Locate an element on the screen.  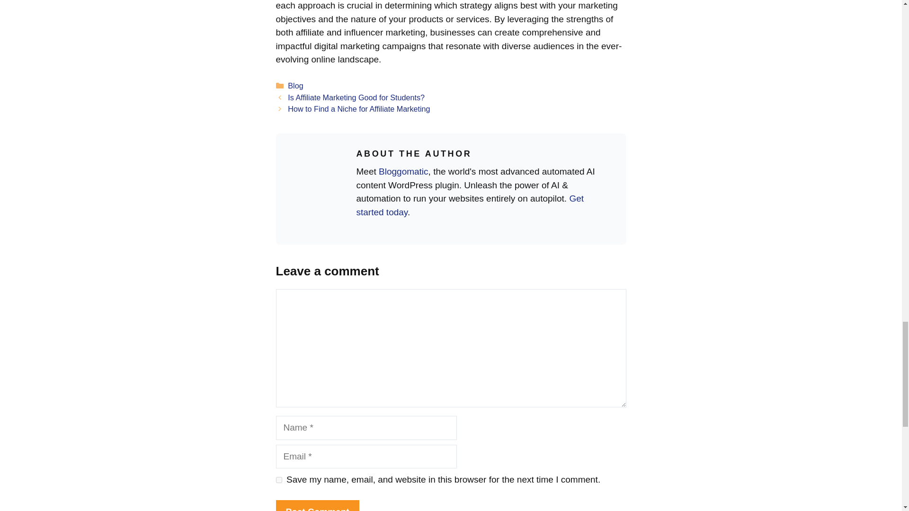
Bloggomatic is located at coordinates (403, 171).